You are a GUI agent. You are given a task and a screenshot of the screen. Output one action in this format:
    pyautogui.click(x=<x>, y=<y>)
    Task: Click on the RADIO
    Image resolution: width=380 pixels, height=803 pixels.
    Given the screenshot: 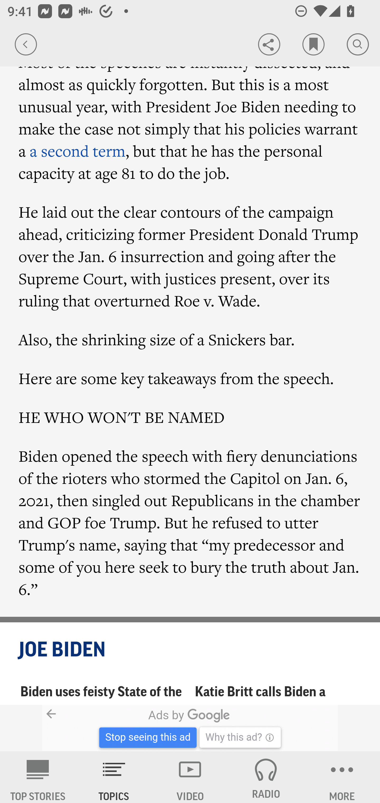 What is the action you would take?
    pyautogui.click(x=266, y=777)
    